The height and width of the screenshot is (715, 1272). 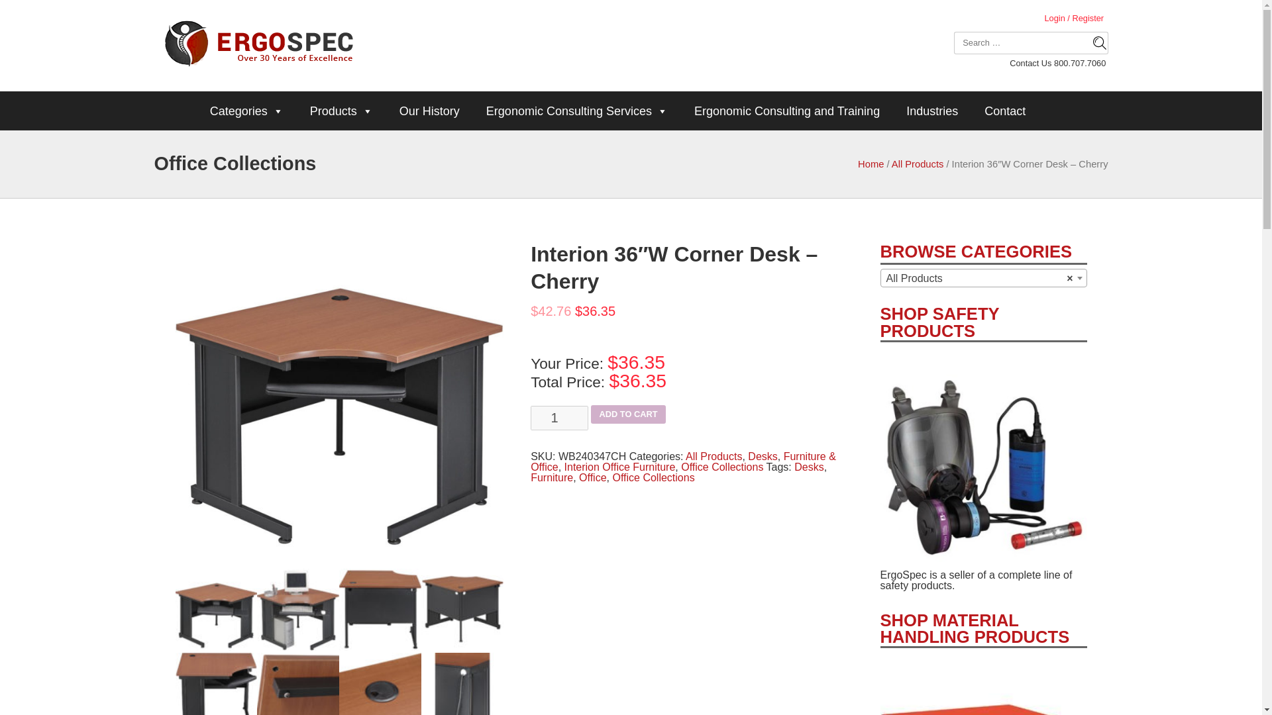 What do you see at coordinates (246, 111) in the screenshot?
I see `Categories` at bounding box center [246, 111].